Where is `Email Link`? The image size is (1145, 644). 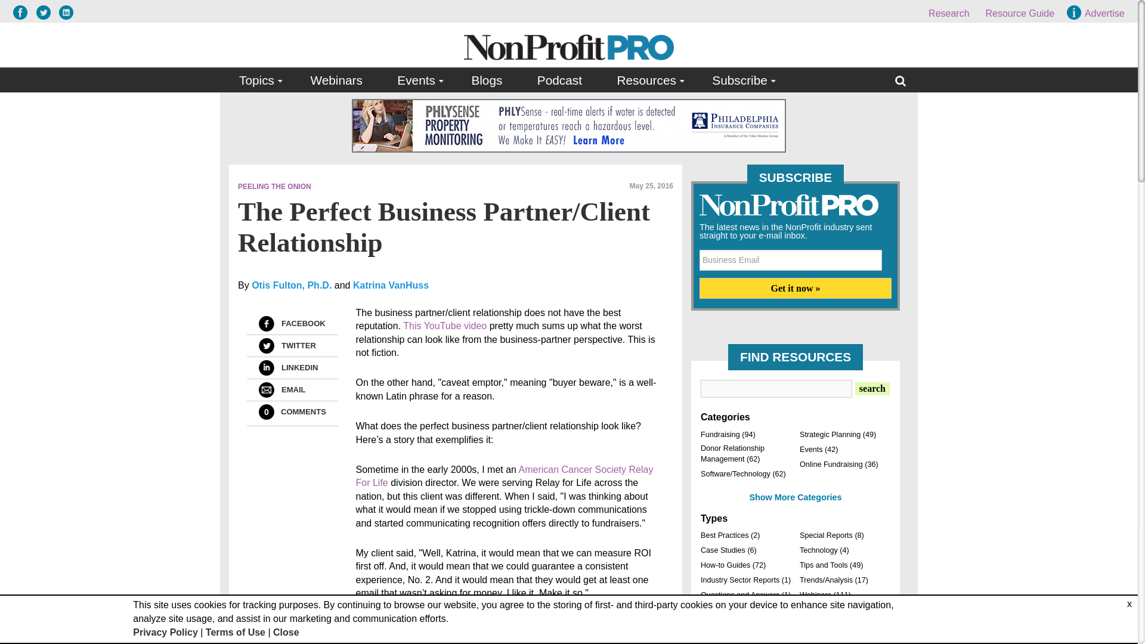 Email Link is located at coordinates (266, 390).